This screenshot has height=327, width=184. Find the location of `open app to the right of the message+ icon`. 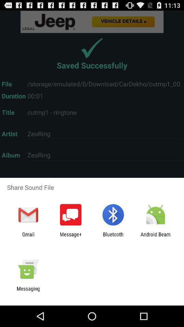

open app to the right of the message+ icon is located at coordinates (113, 237).